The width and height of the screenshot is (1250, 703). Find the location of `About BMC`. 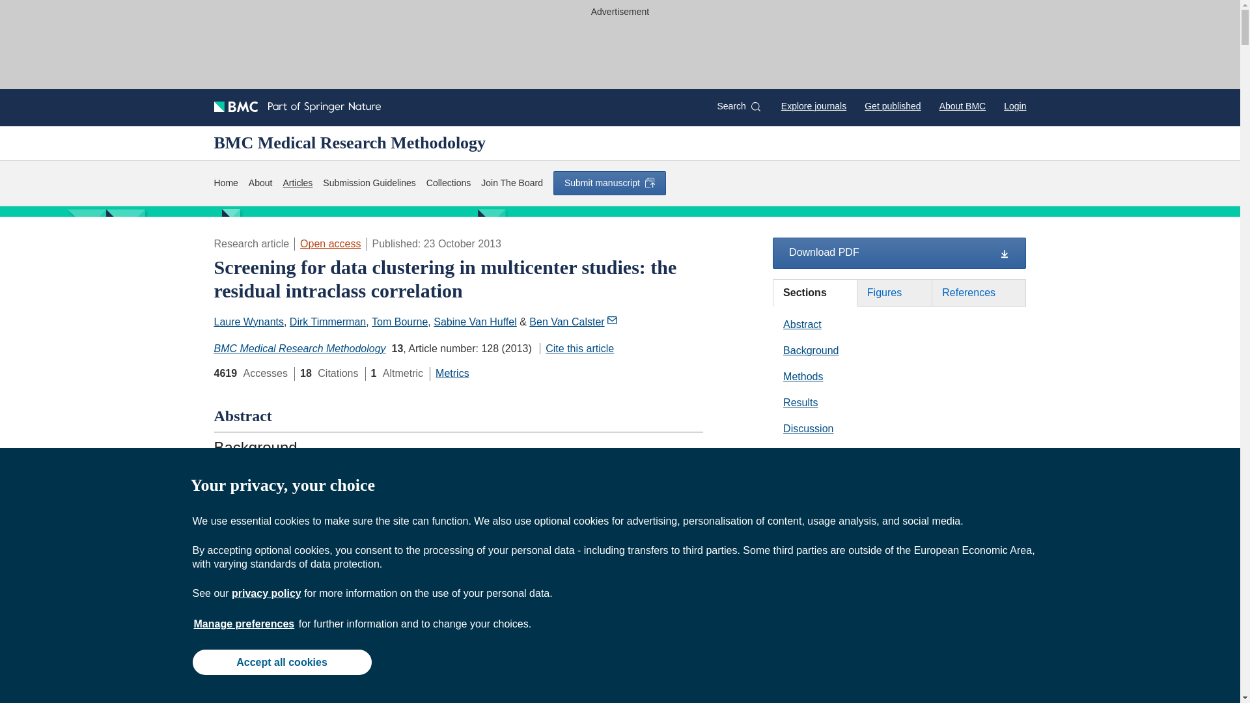

About BMC is located at coordinates (962, 105).